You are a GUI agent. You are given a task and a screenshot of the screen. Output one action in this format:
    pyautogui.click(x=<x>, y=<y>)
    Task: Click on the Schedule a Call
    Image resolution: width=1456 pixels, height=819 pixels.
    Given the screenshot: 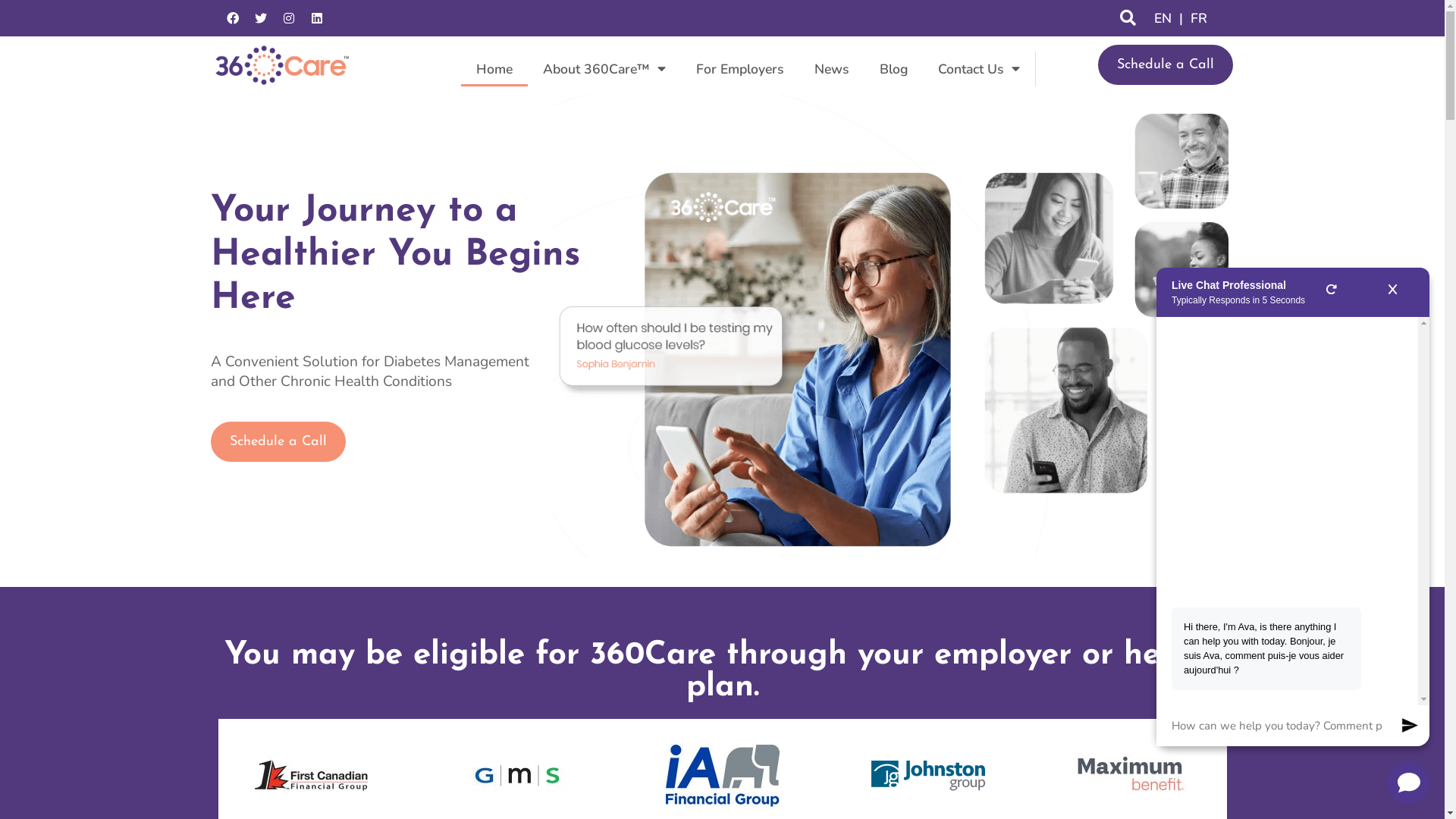 What is the action you would take?
    pyautogui.click(x=278, y=441)
    